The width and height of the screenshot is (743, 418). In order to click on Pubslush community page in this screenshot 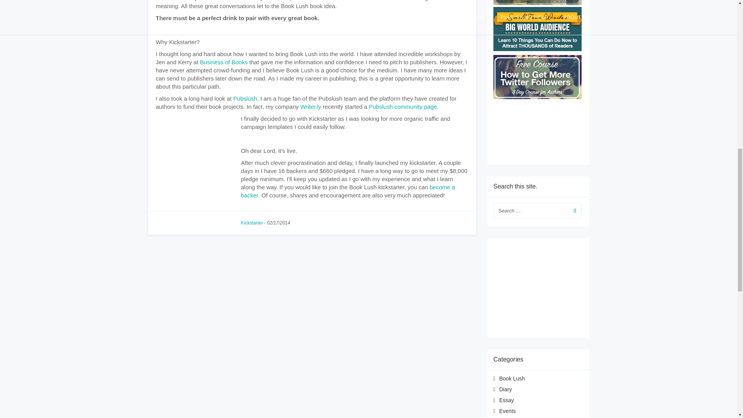, I will do `click(402, 106)`.